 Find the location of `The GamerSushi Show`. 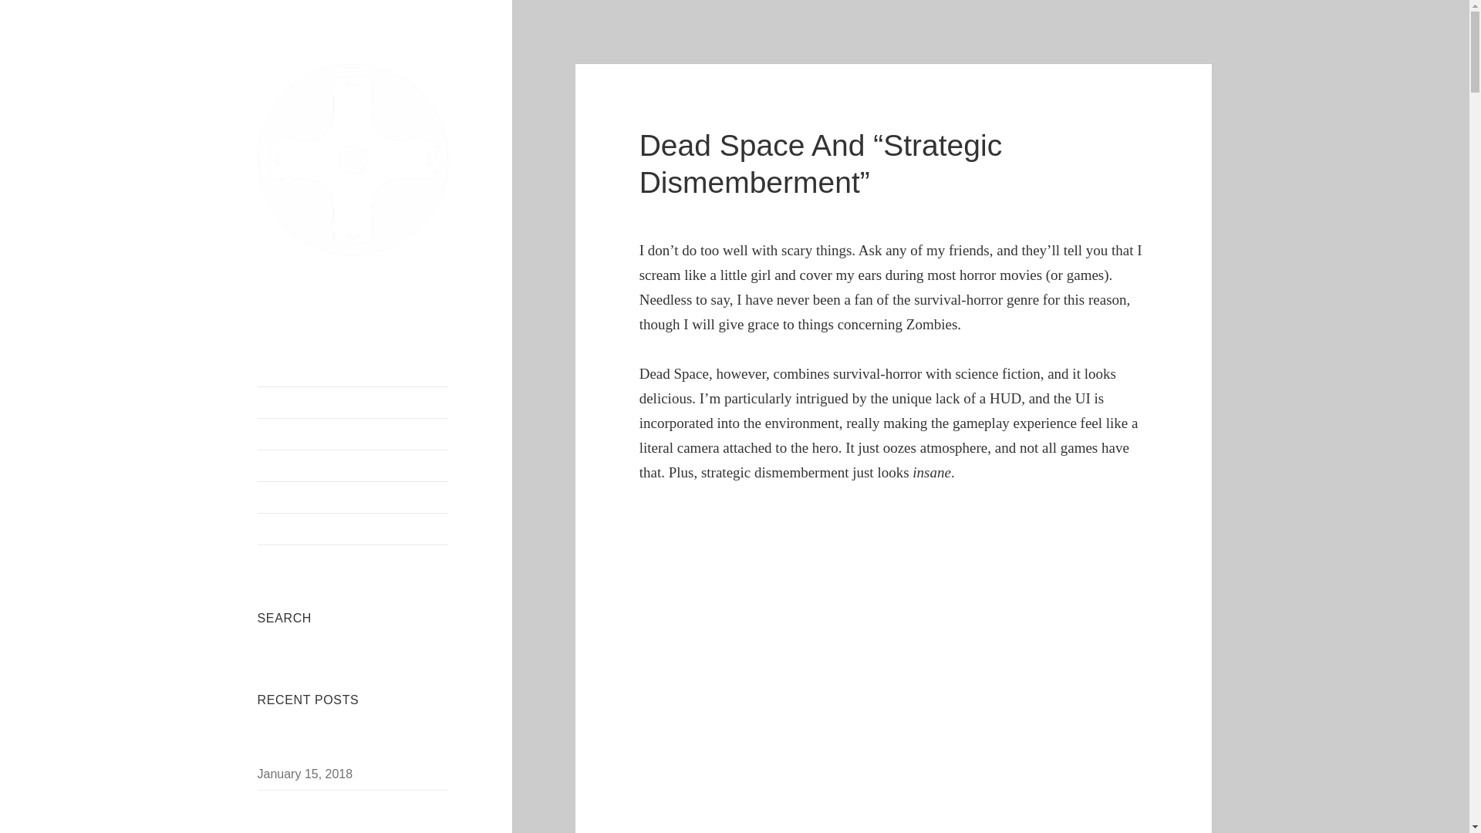

The GamerSushi Show is located at coordinates (353, 466).